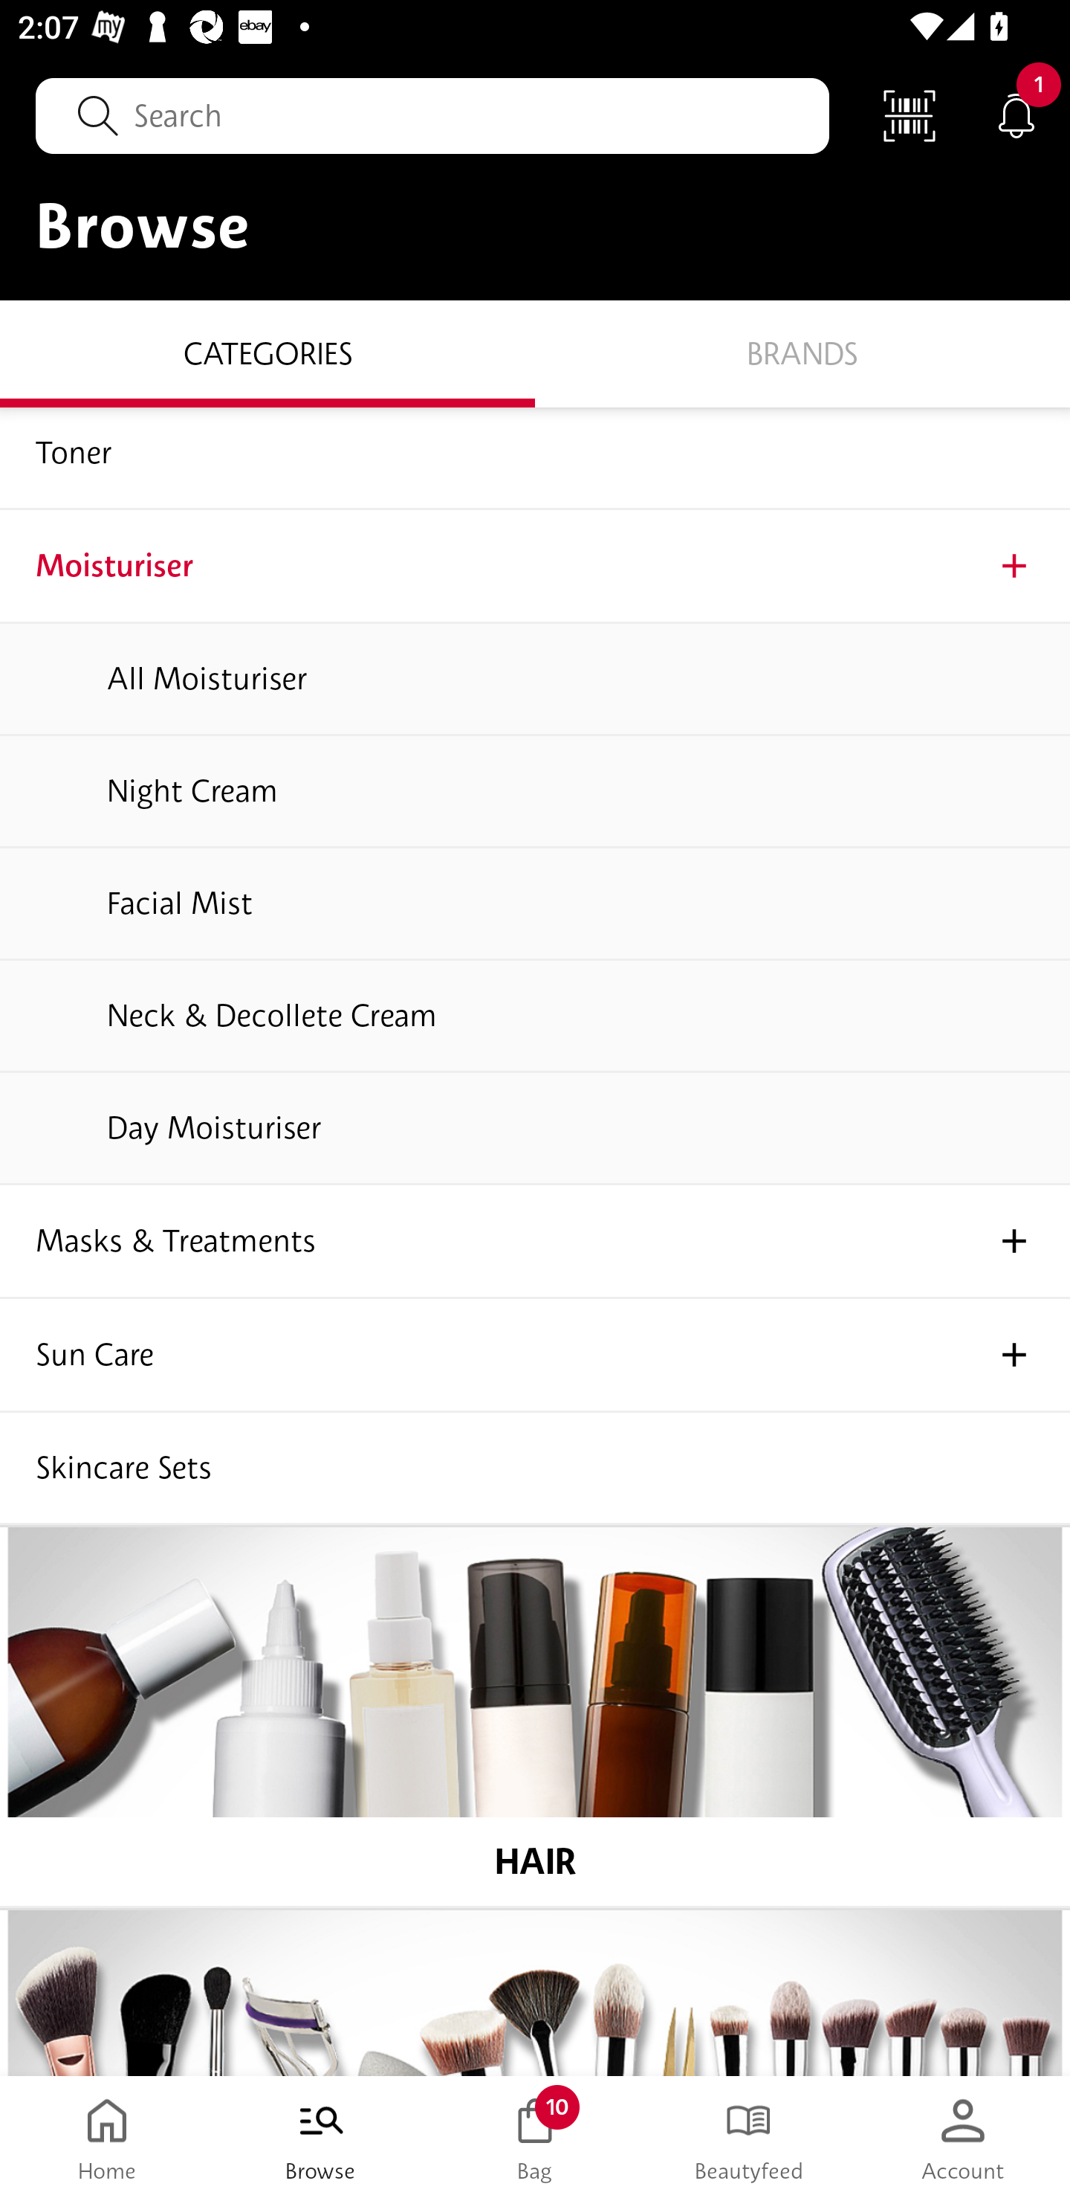 The image size is (1070, 2201). I want to click on Search, so click(432, 115).